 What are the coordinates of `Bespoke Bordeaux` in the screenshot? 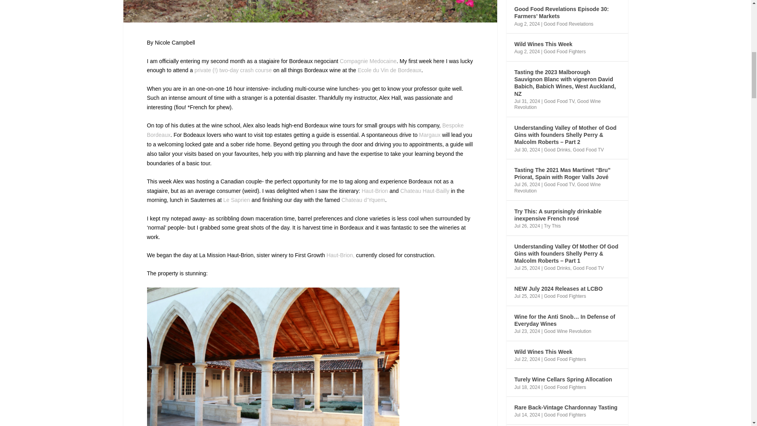 It's located at (305, 130).